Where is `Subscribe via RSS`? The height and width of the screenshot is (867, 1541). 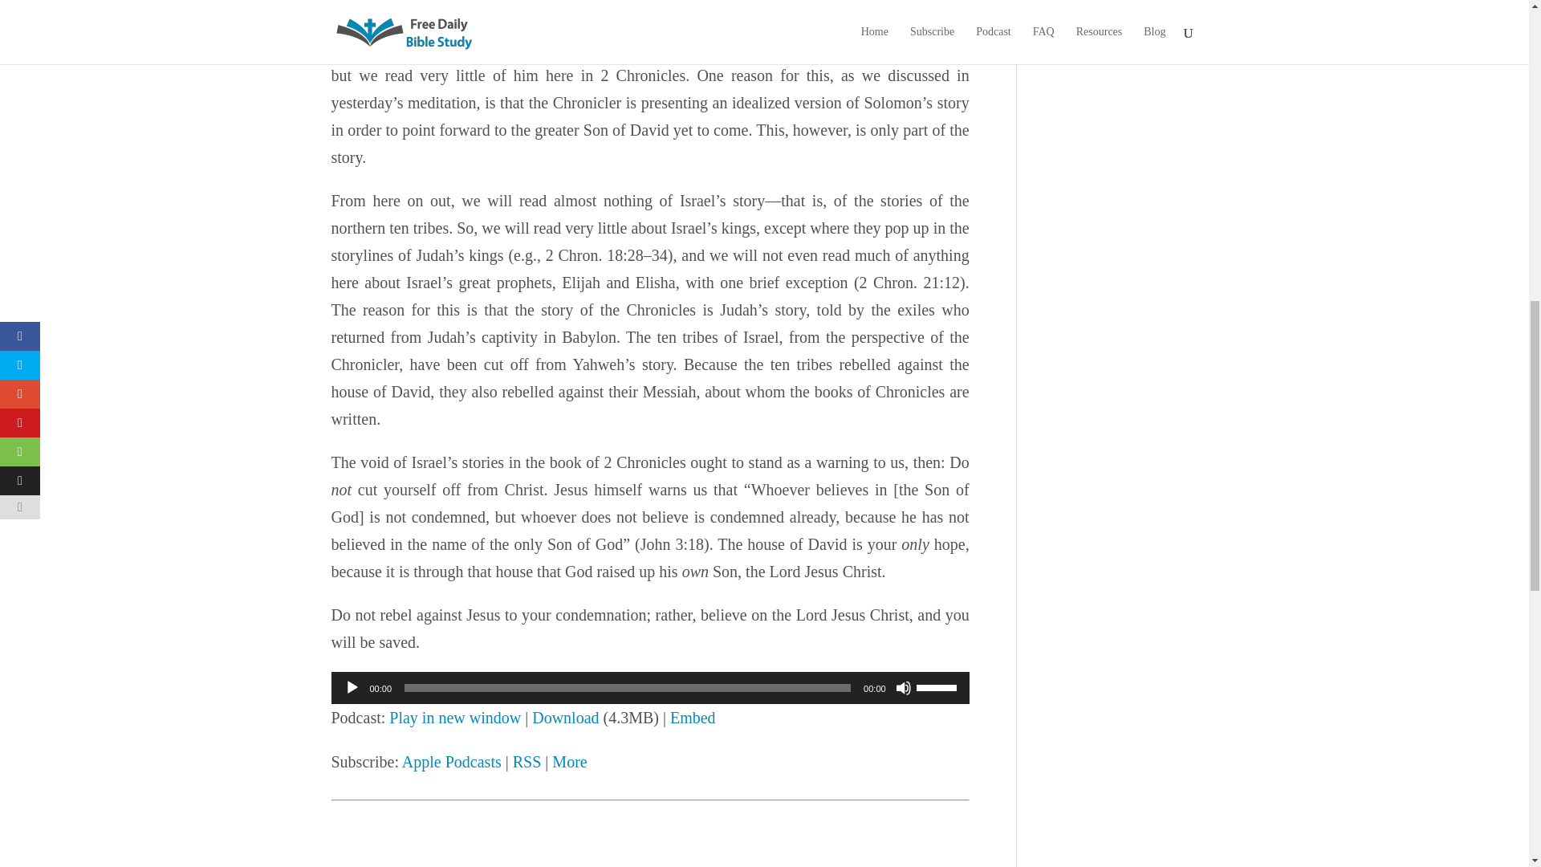 Subscribe via RSS is located at coordinates (527, 762).